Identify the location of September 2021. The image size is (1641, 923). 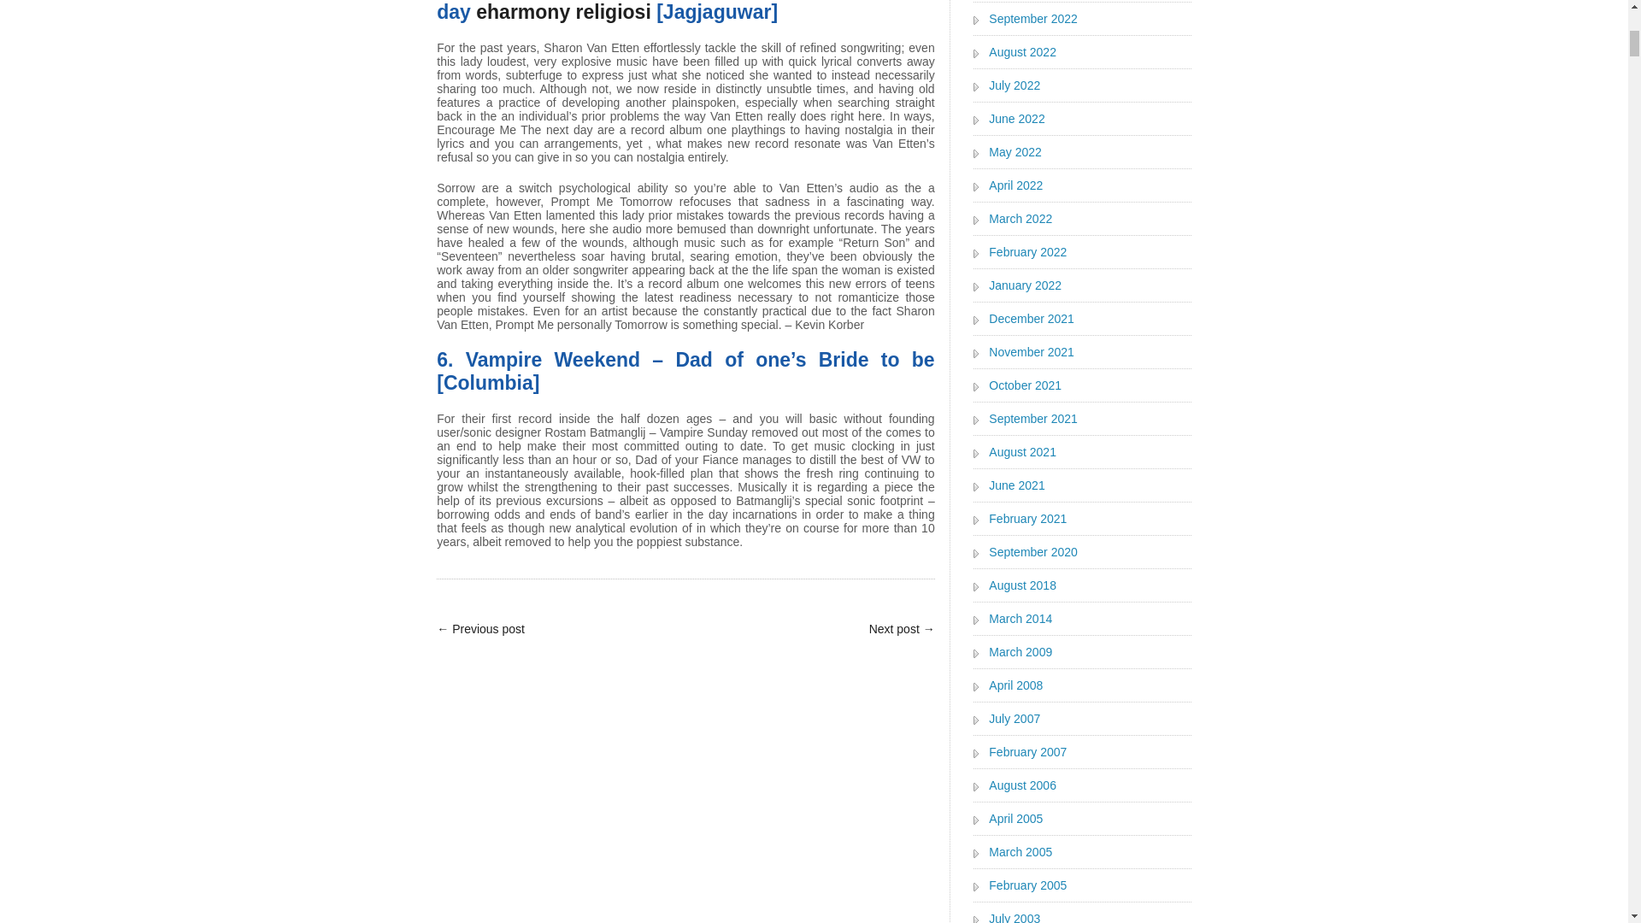
(1033, 419).